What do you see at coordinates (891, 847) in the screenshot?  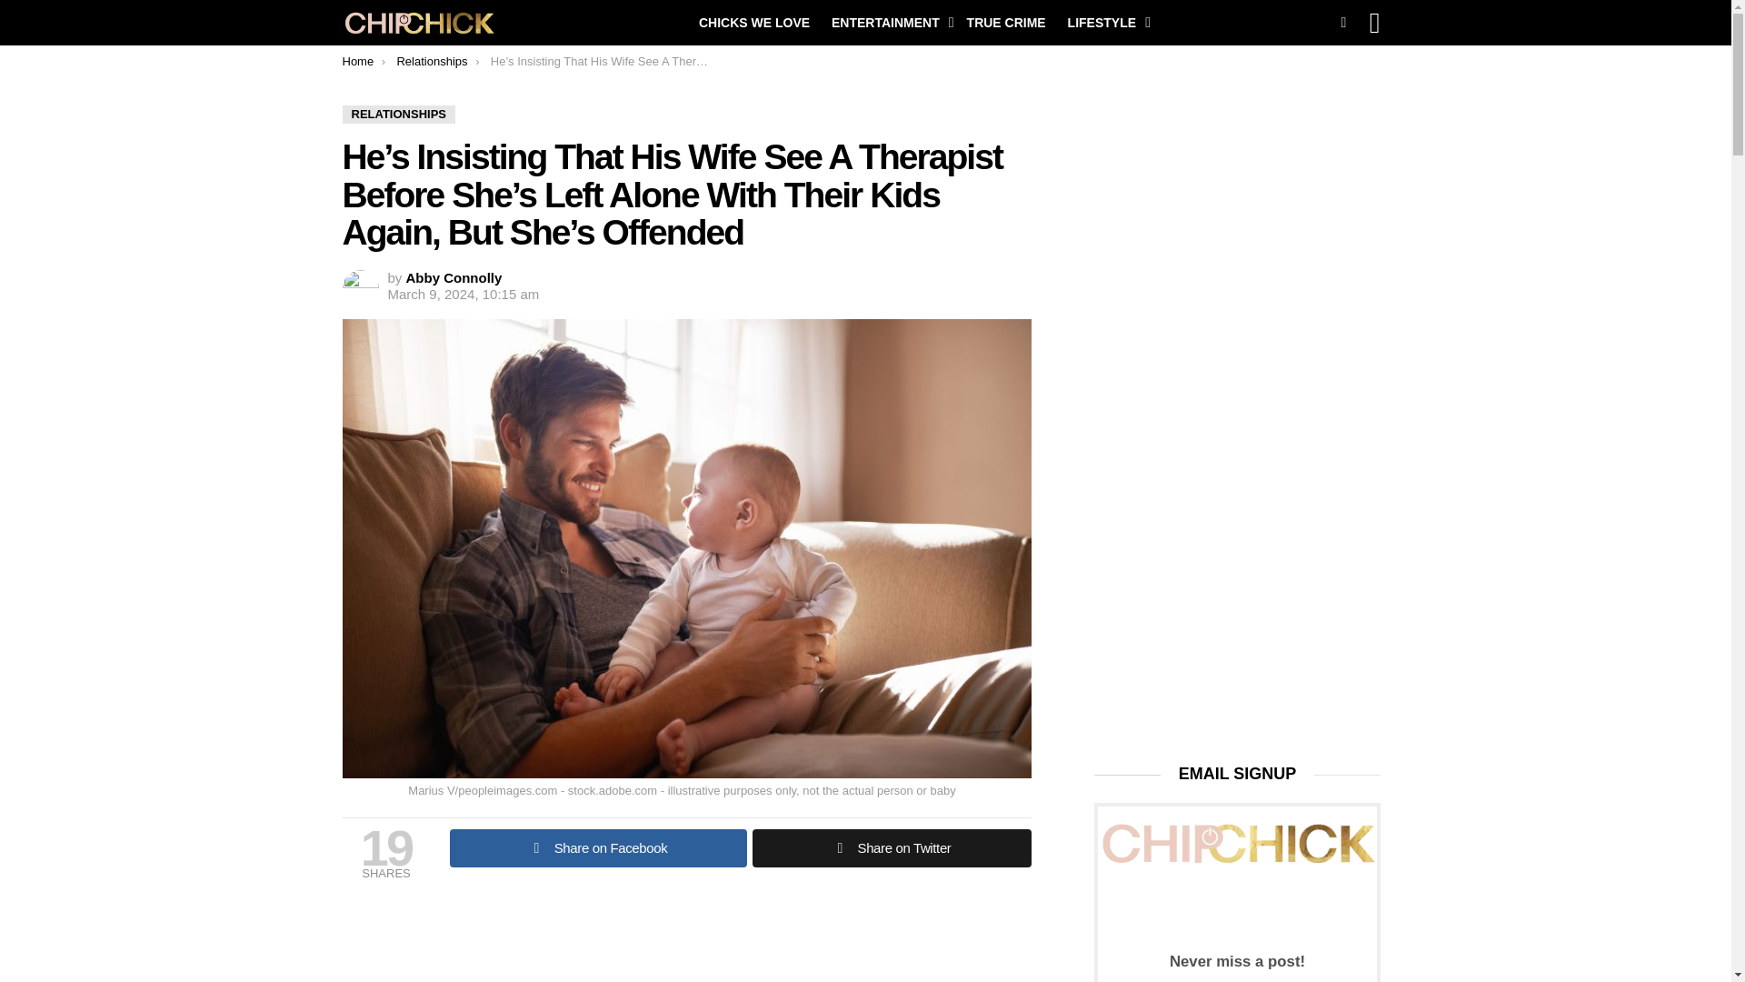 I see `Share on Twitter` at bounding box center [891, 847].